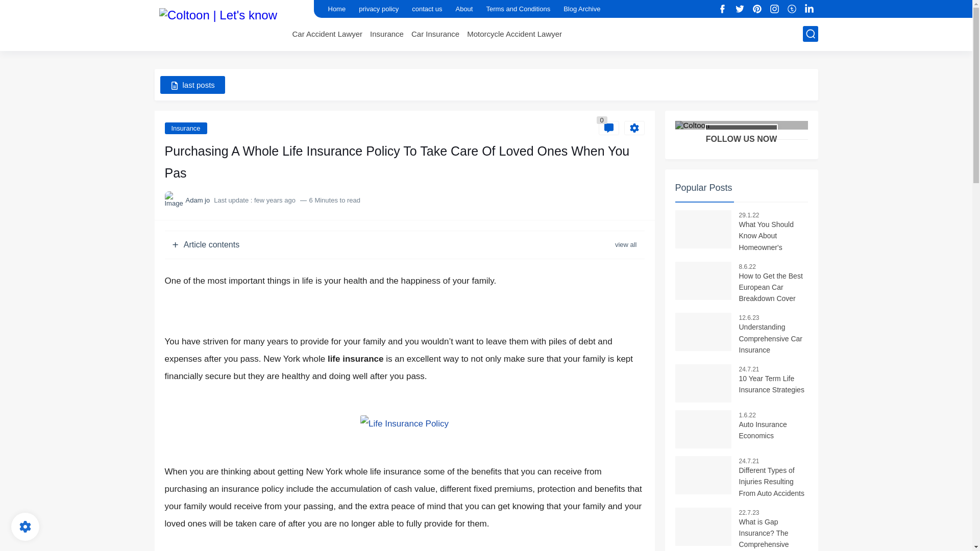 Image resolution: width=980 pixels, height=551 pixels. I want to click on Insurance, so click(186, 128).